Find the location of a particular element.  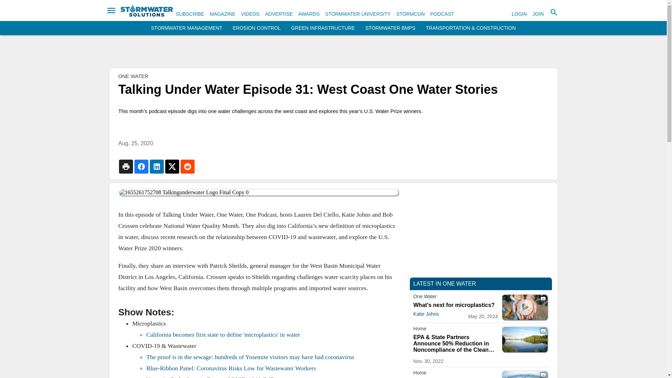

STORMCON is located at coordinates (410, 14).